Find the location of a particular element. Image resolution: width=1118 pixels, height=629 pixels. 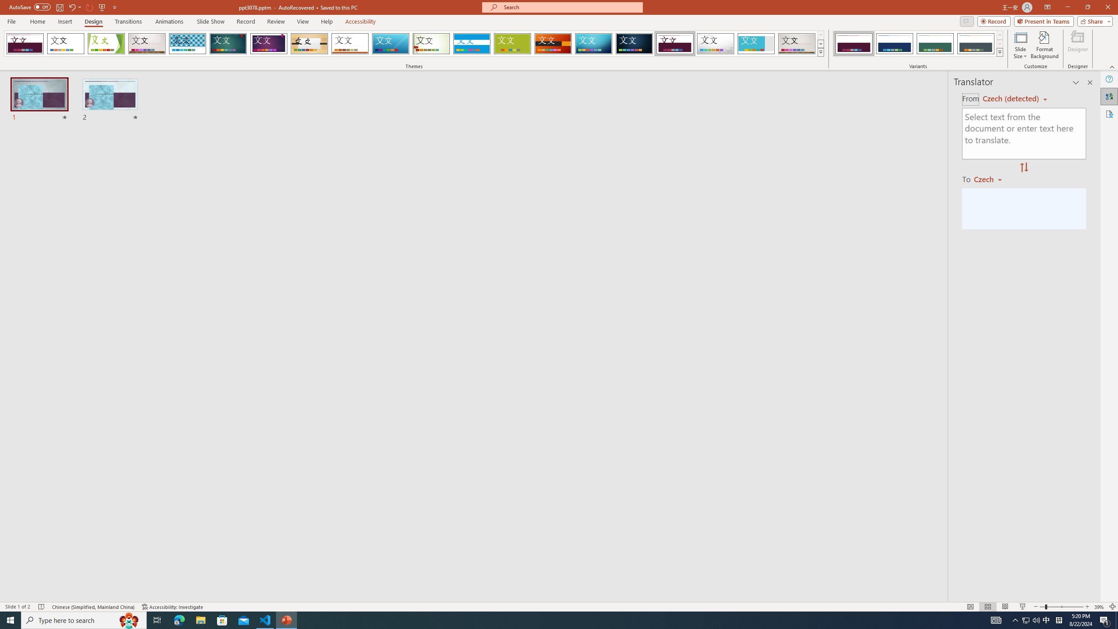

Slide Size is located at coordinates (1020, 45).